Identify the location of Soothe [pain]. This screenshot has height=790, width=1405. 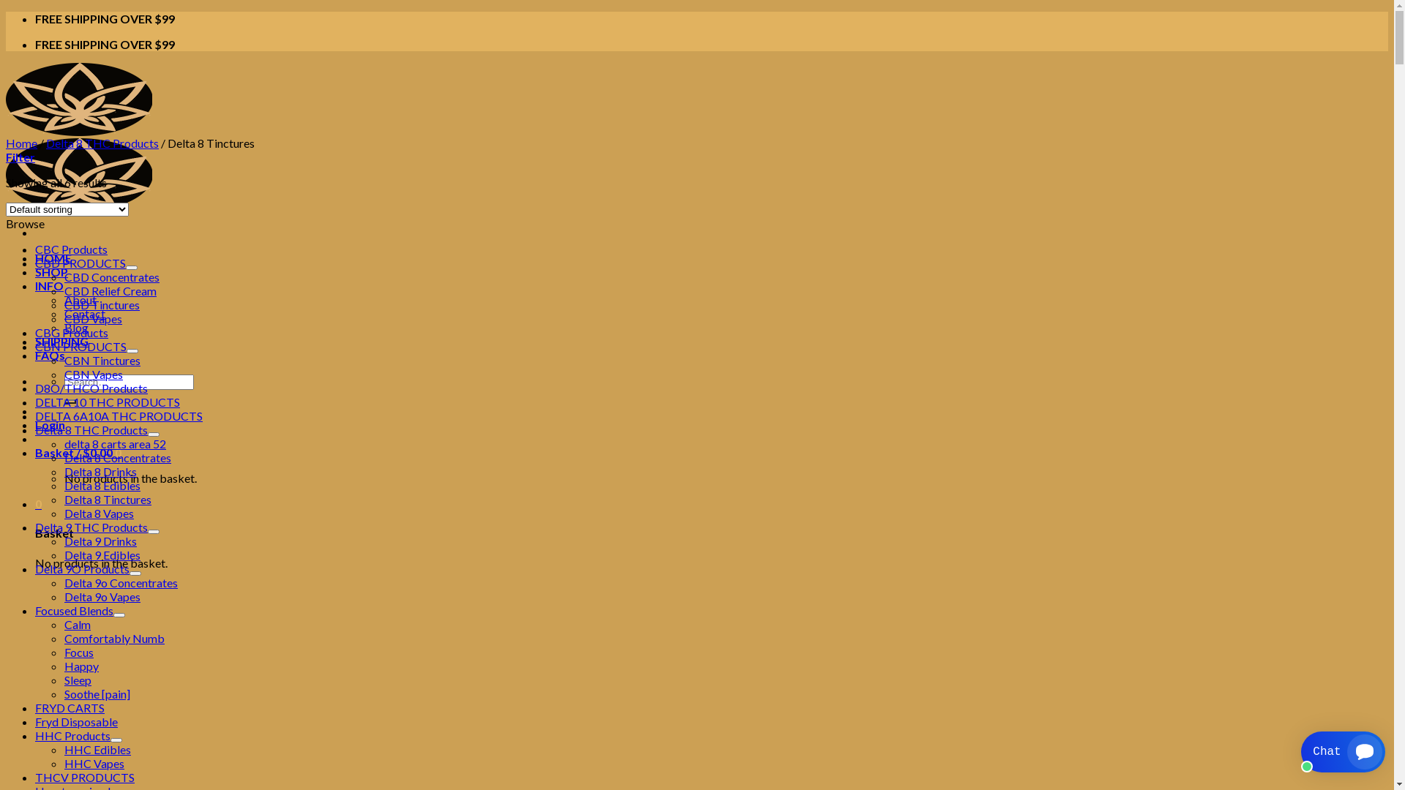
(97, 693).